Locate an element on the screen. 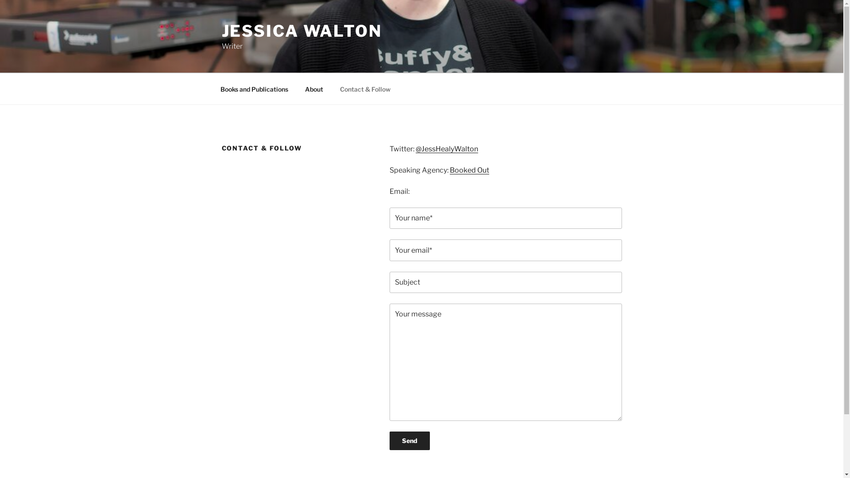 Image resolution: width=850 pixels, height=478 pixels. Send is located at coordinates (410, 440).